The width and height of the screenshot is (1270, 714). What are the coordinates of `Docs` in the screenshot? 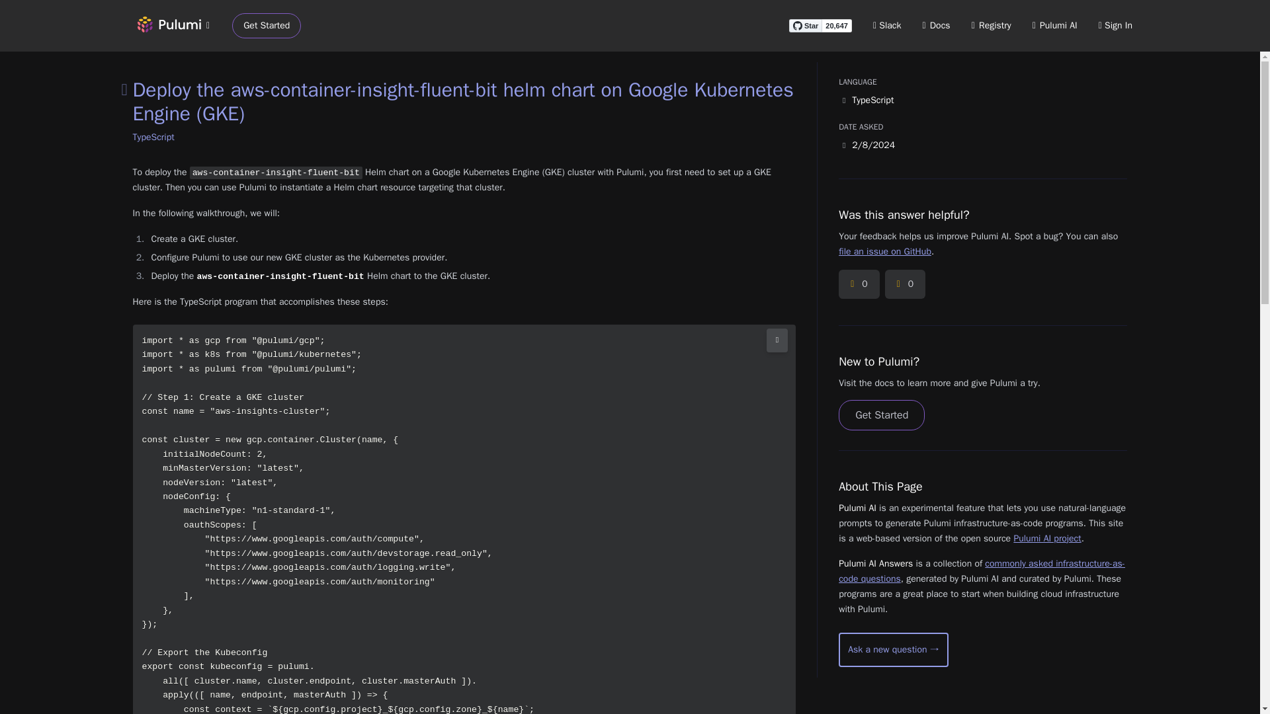 It's located at (937, 25).